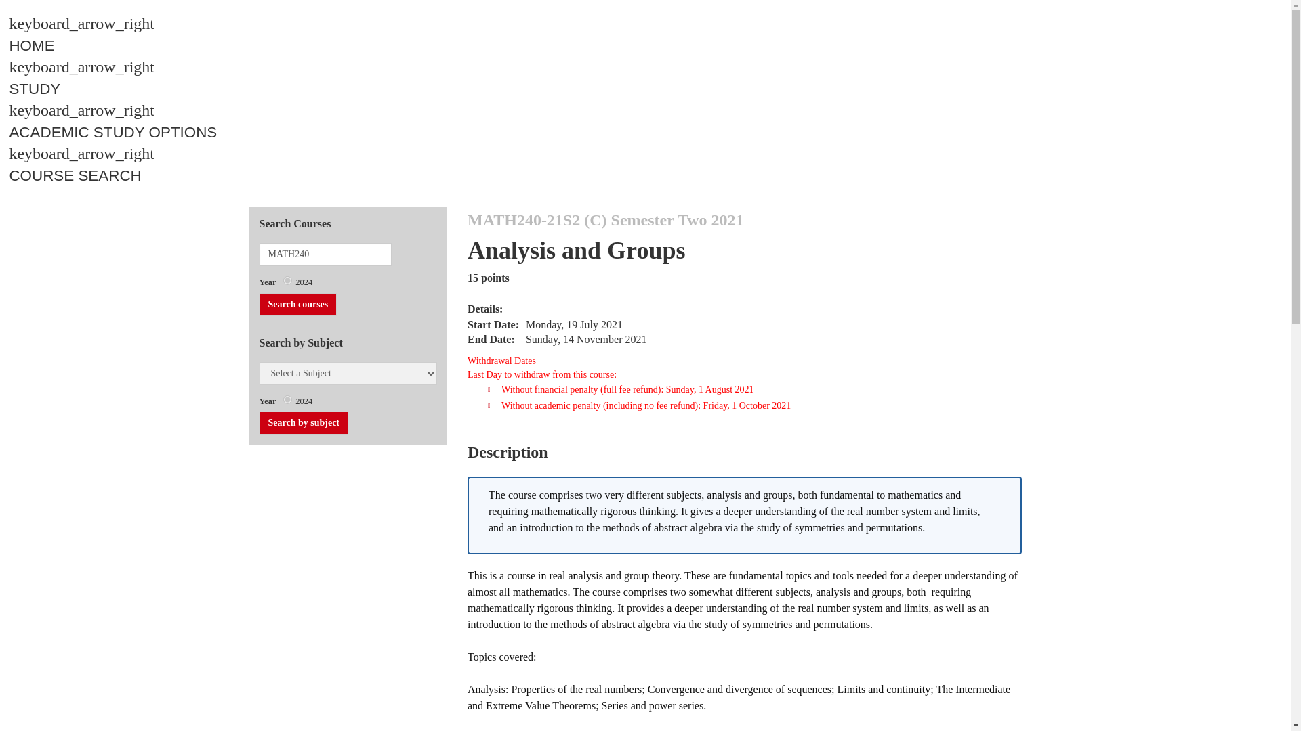 The height and width of the screenshot is (731, 1301). What do you see at coordinates (287, 280) in the screenshot?
I see `2024` at bounding box center [287, 280].